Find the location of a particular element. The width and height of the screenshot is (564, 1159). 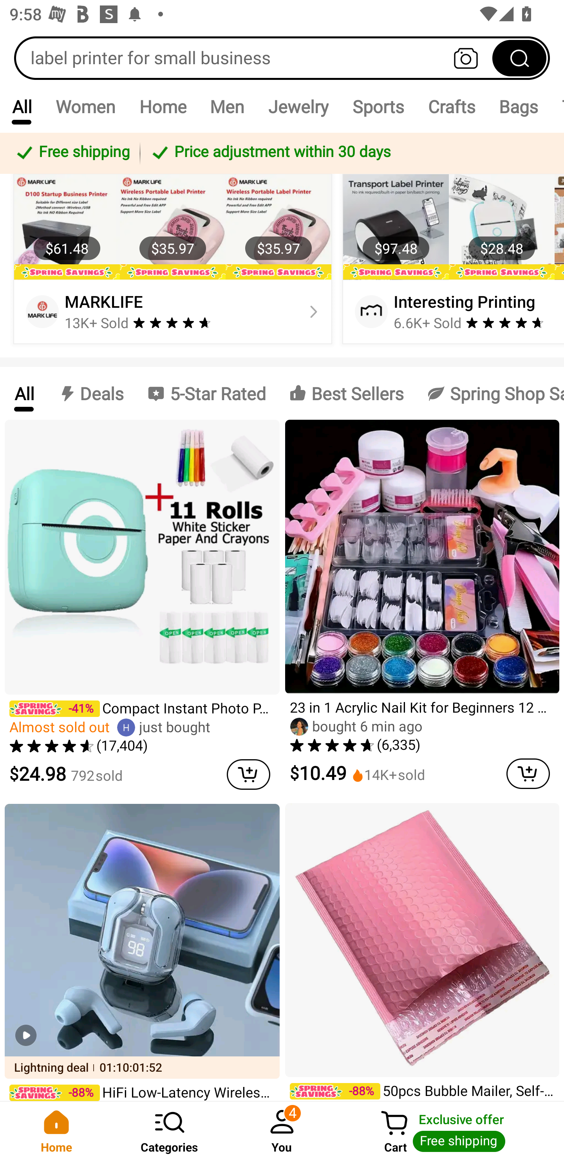

Women is located at coordinates (85, 107).